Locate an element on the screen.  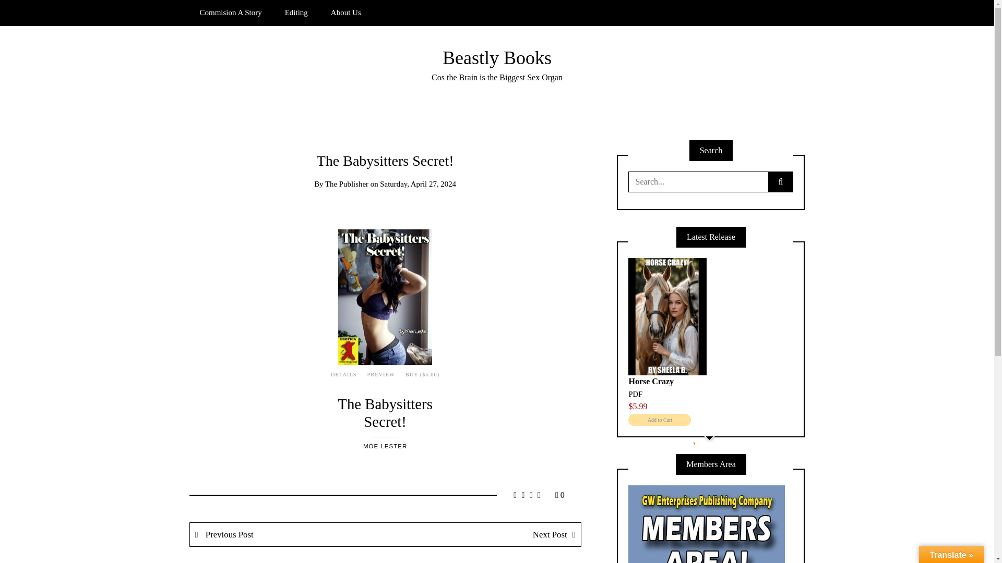
The Publisher is located at coordinates (347, 183).